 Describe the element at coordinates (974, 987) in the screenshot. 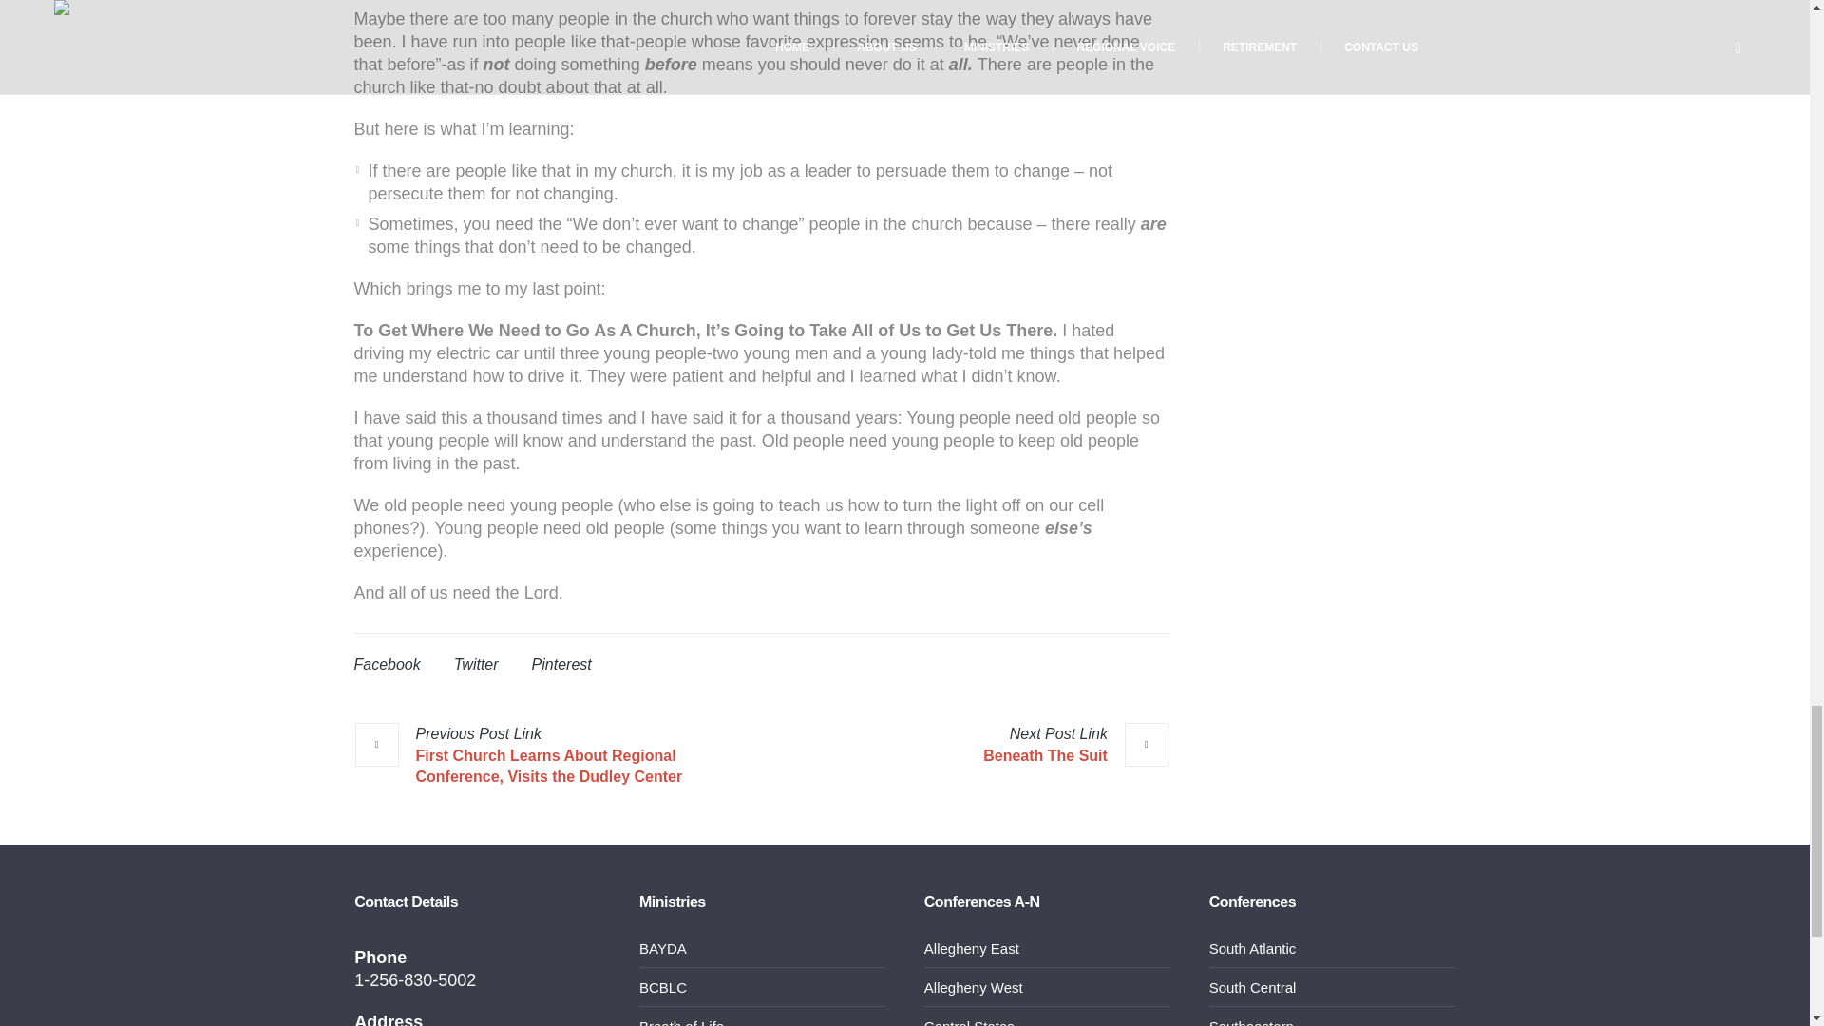

I see `Allegheny West` at that location.